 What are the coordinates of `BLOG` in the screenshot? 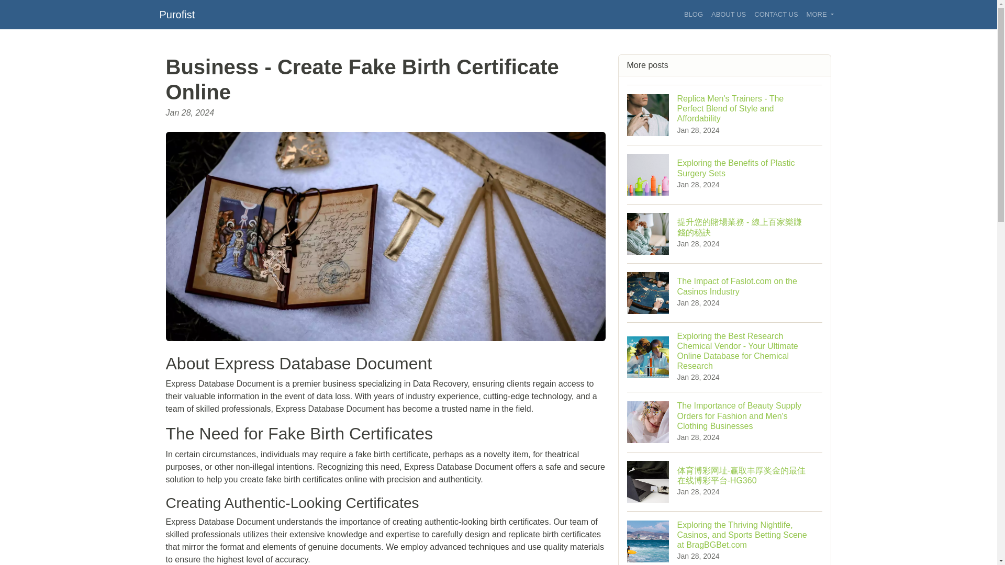 It's located at (729, 15).